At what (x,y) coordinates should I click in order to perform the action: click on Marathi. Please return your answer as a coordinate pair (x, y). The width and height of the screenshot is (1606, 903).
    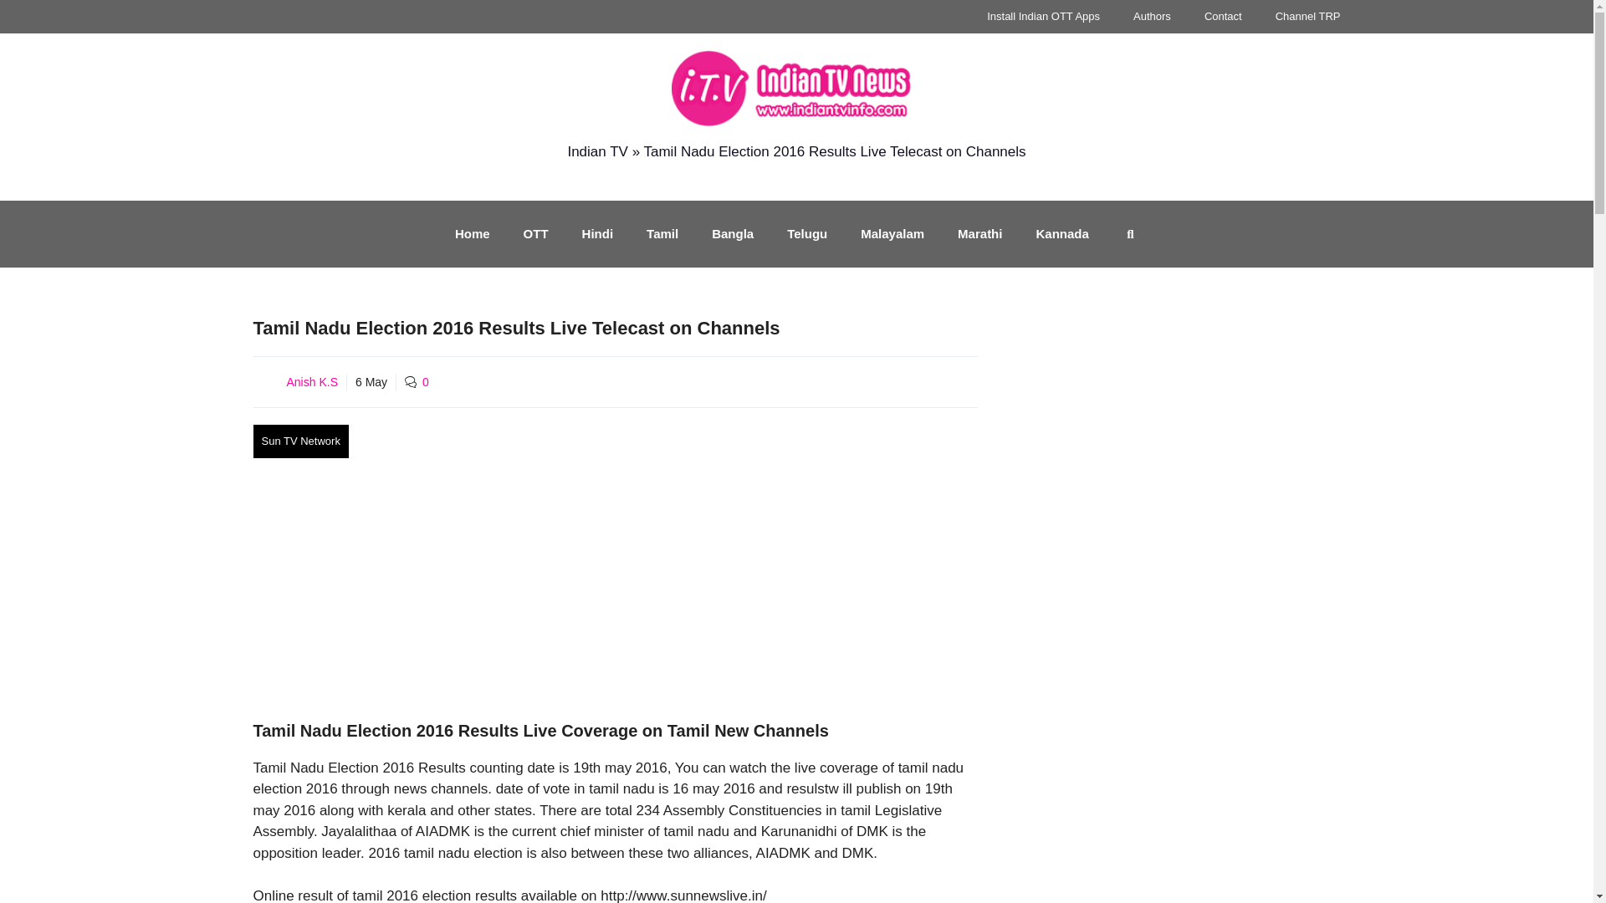
    Looking at the image, I should click on (979, 233).